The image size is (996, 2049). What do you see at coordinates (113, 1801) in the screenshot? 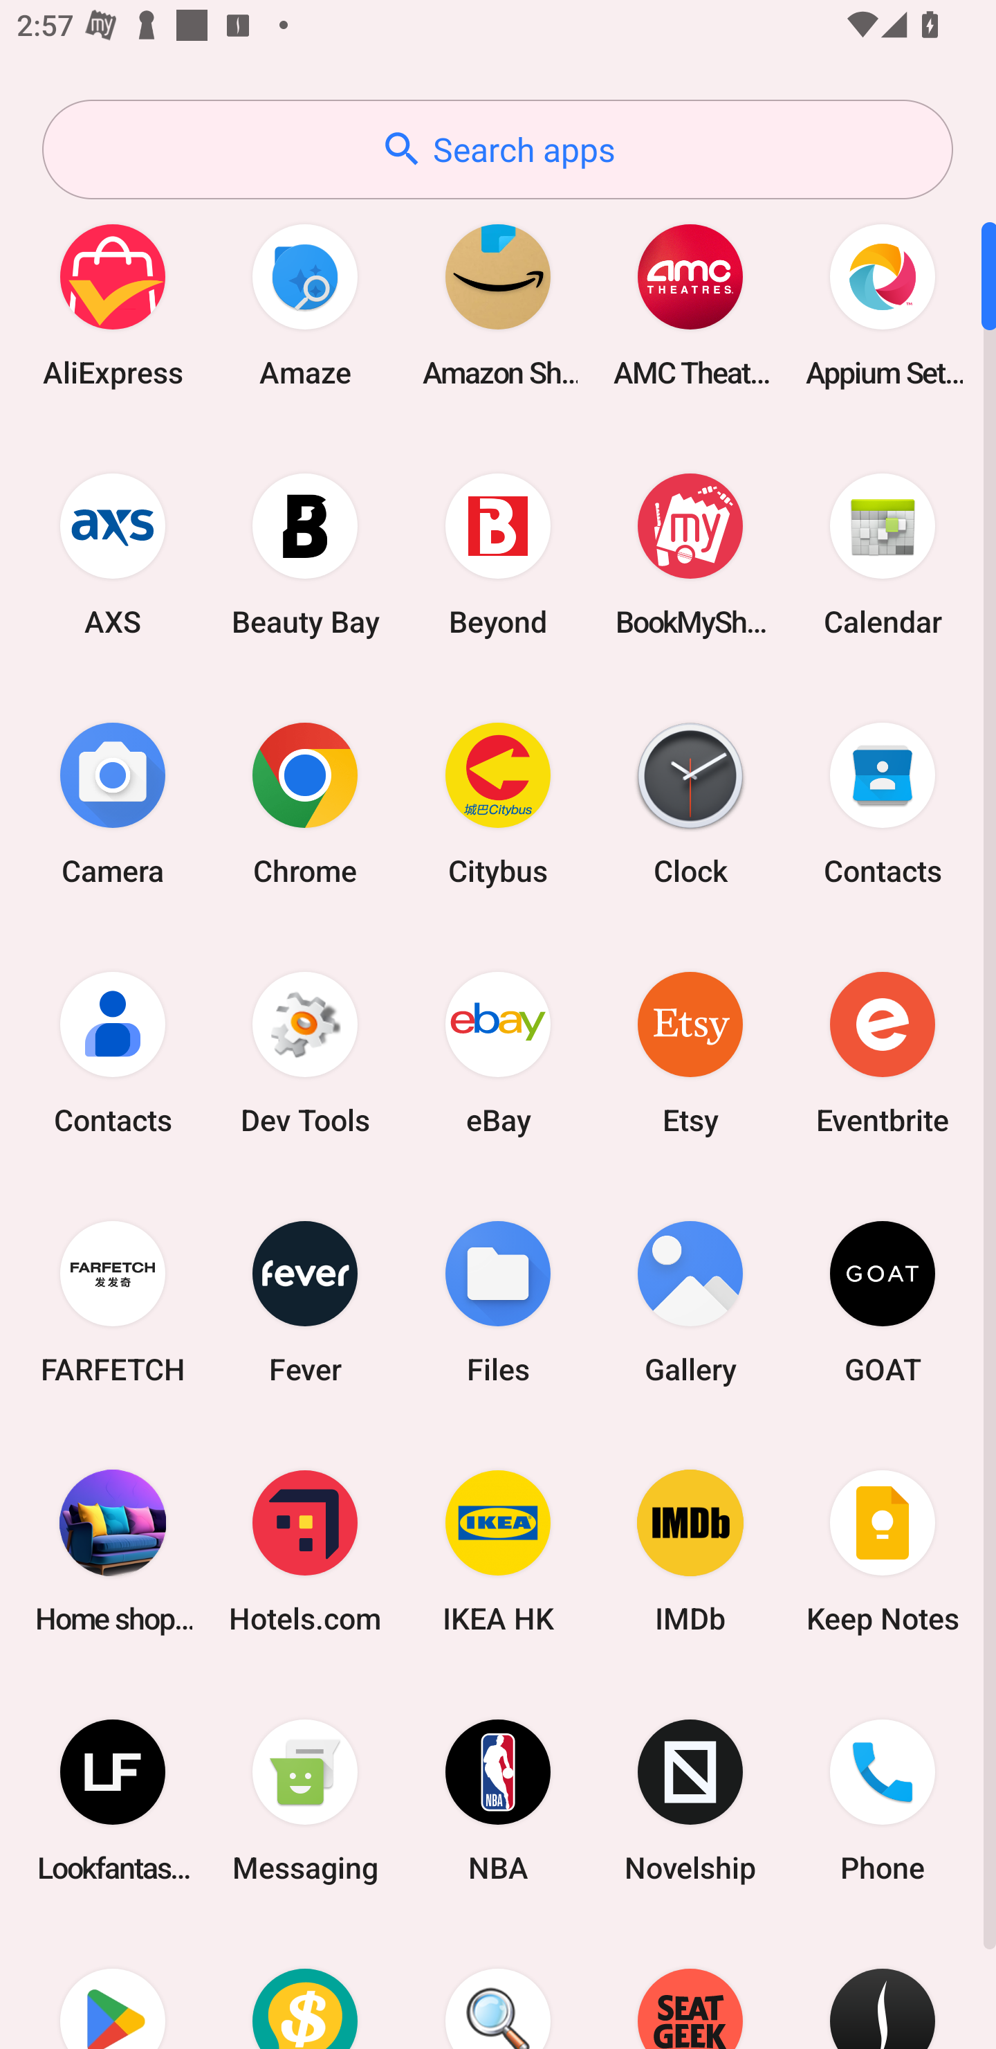
I see `Lookfantastic` at bounding box center [113, 1801].